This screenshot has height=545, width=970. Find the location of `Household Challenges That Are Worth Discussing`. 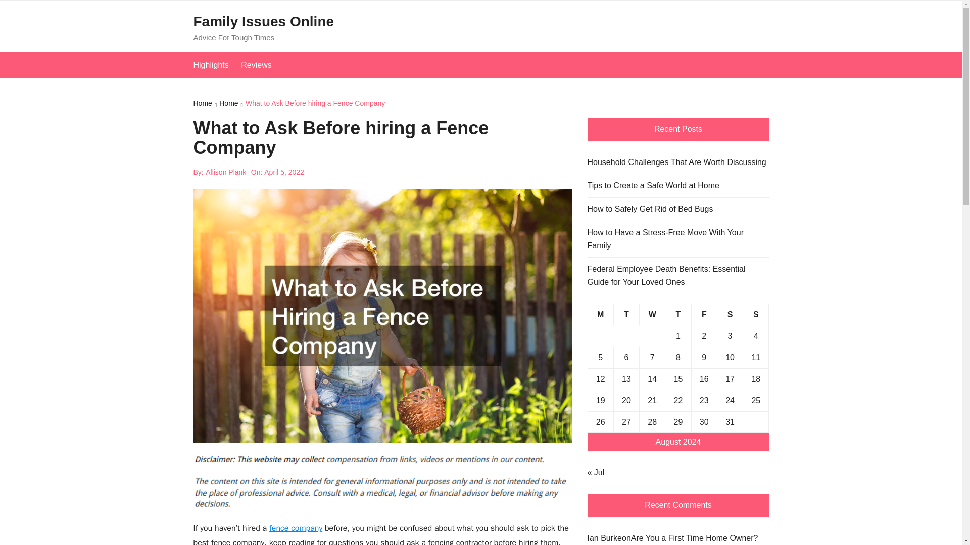

Household Challenges That Are Worth Discussing is located at coordinates (676, 162).